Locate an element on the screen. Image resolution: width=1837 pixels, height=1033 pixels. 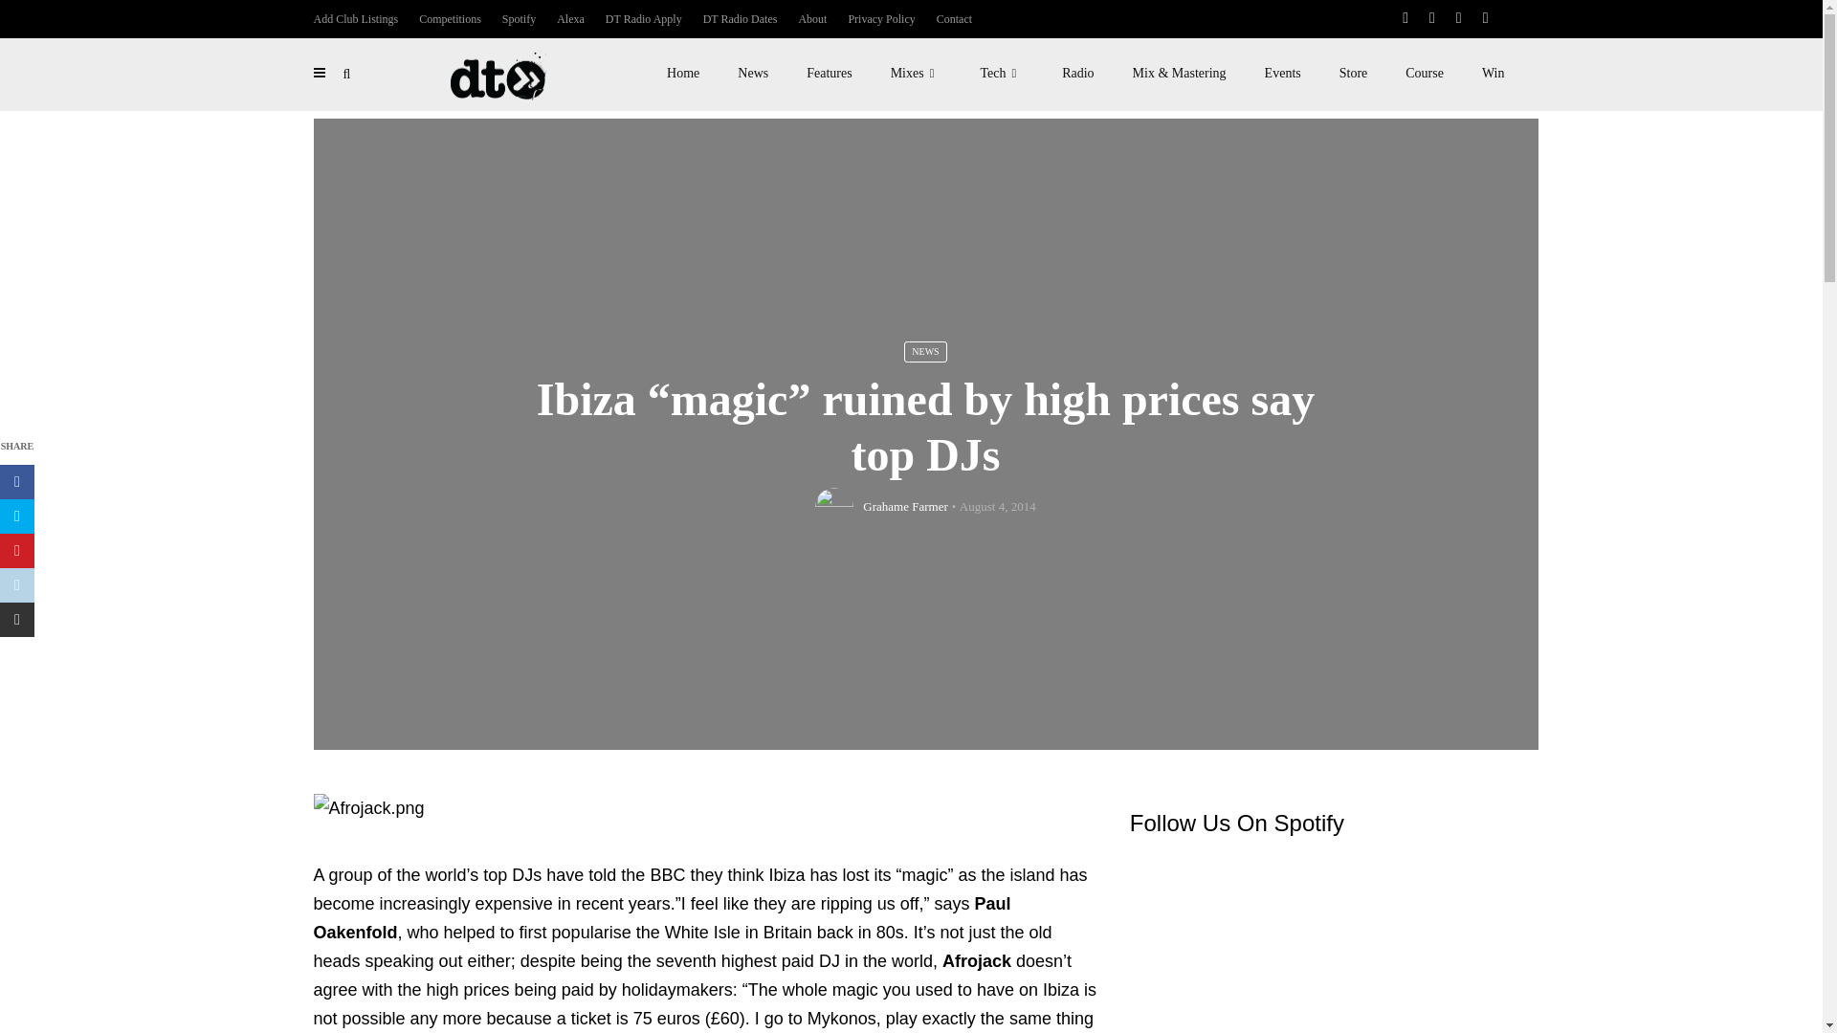
Mixes is located at coordinates (916, 73).